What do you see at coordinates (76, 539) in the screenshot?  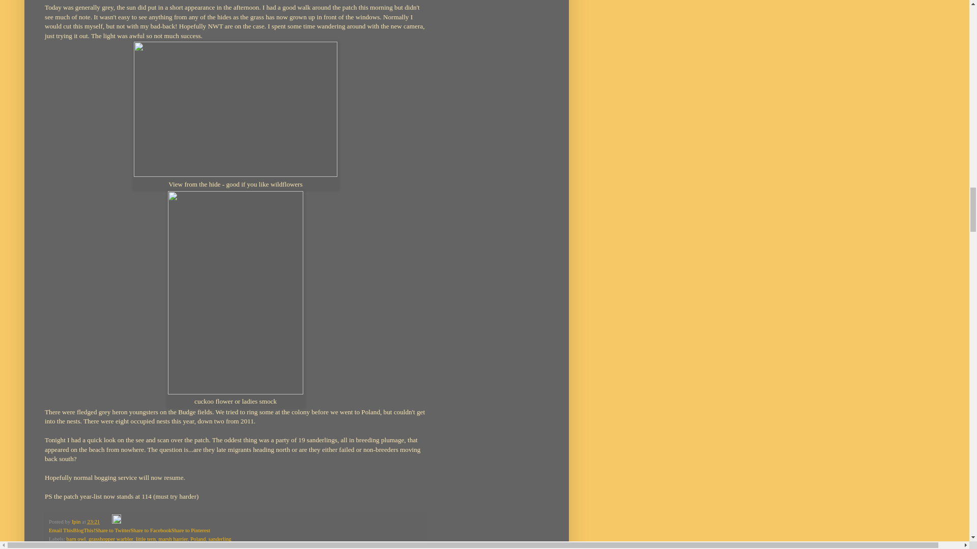 I see `barn owl` at bounding box center [76, 539].